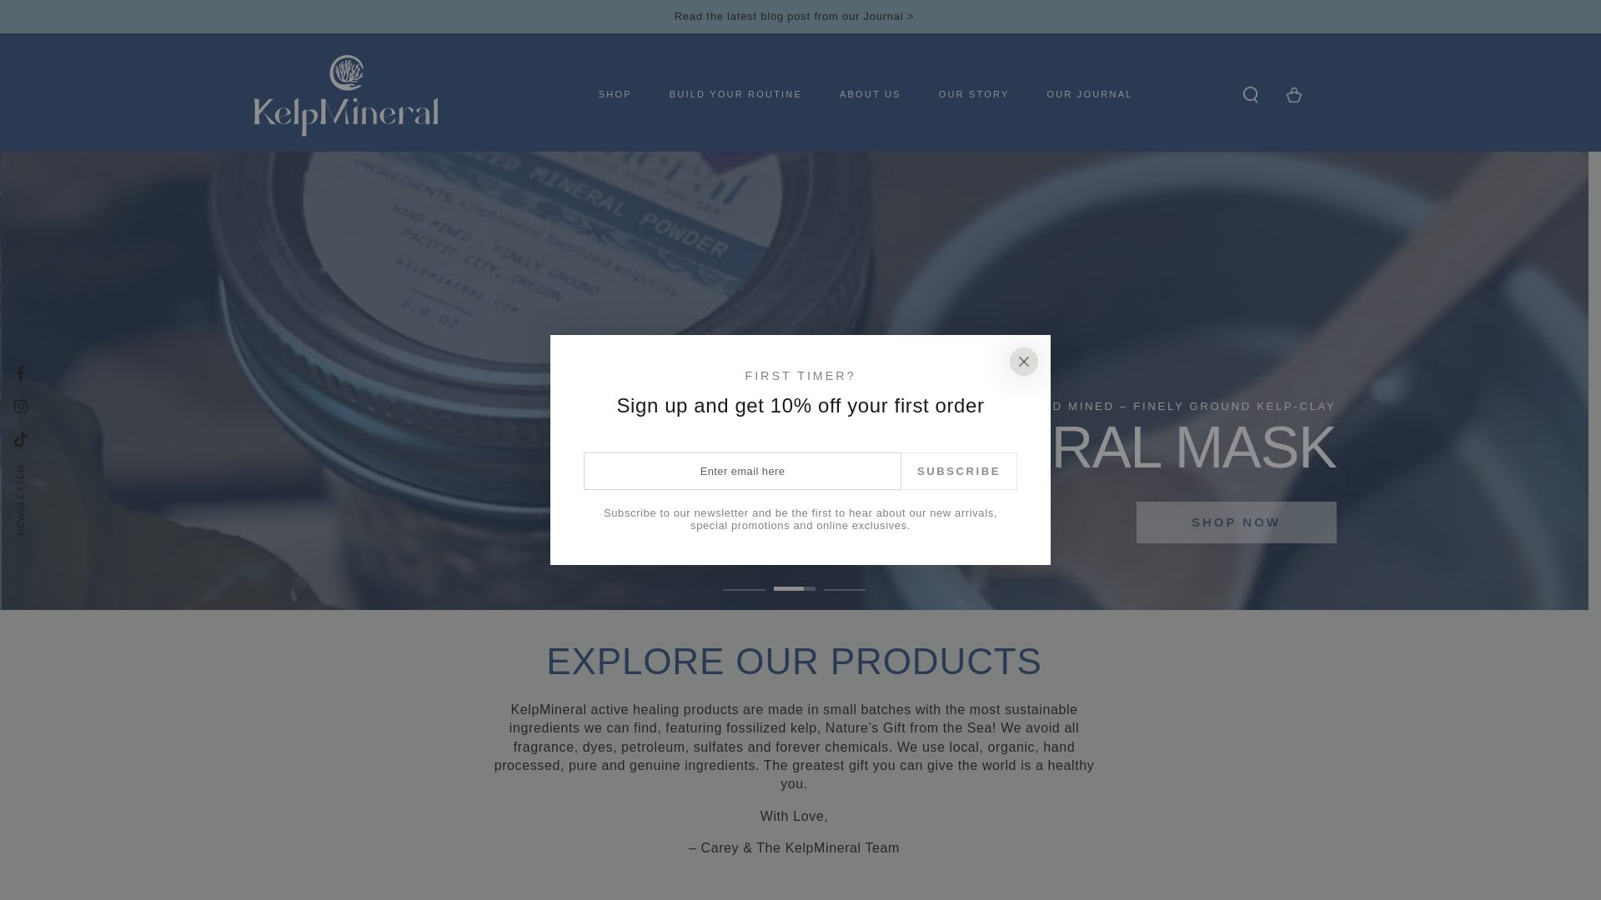 The height and width of the screenshot is (900, 1601). What do you see at coordinates (794, 577) in the screenshot?
I see `View slide 2` at bounding box center [794, 577].